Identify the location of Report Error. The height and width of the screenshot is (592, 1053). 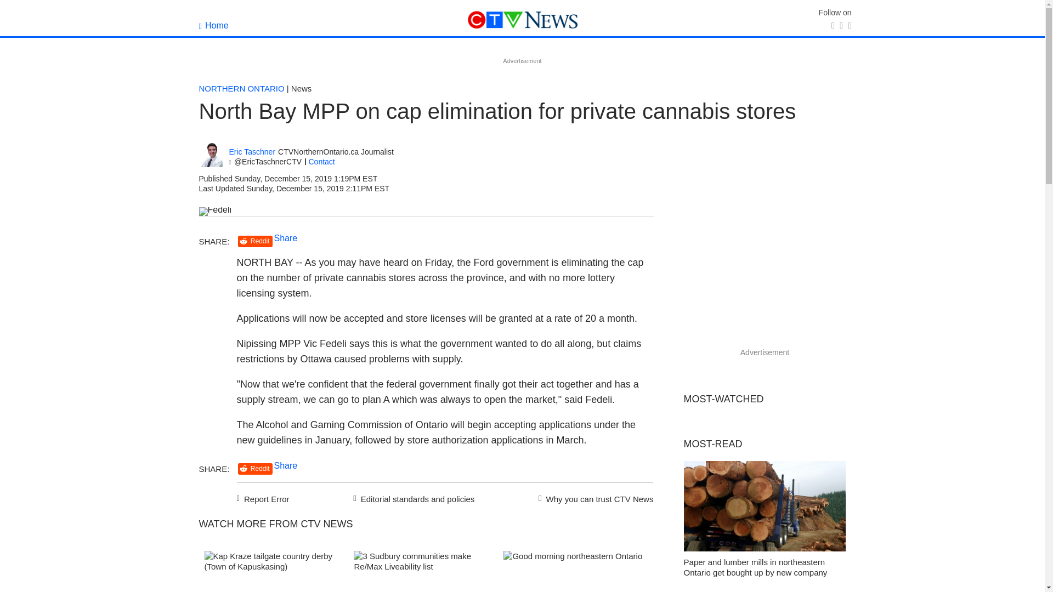
(263, 498).